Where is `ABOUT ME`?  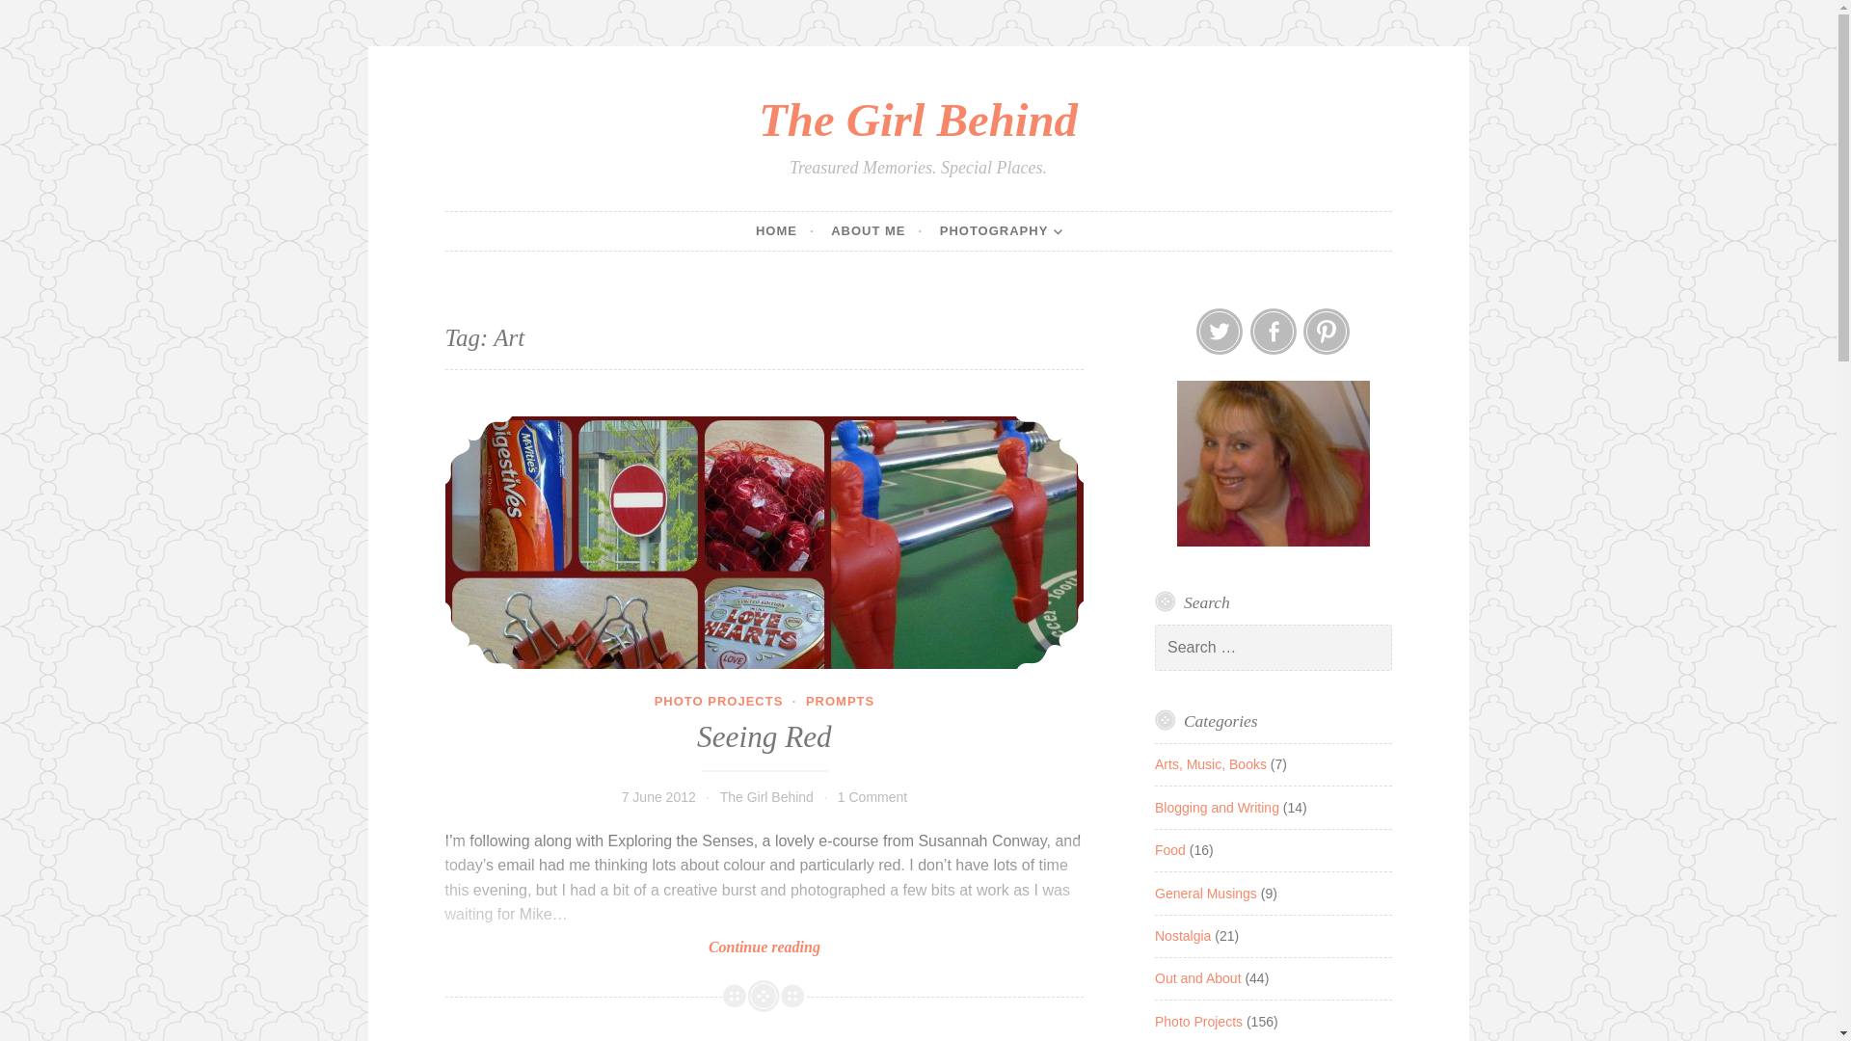
ABOUT ME is located at coordinates (876, 231).